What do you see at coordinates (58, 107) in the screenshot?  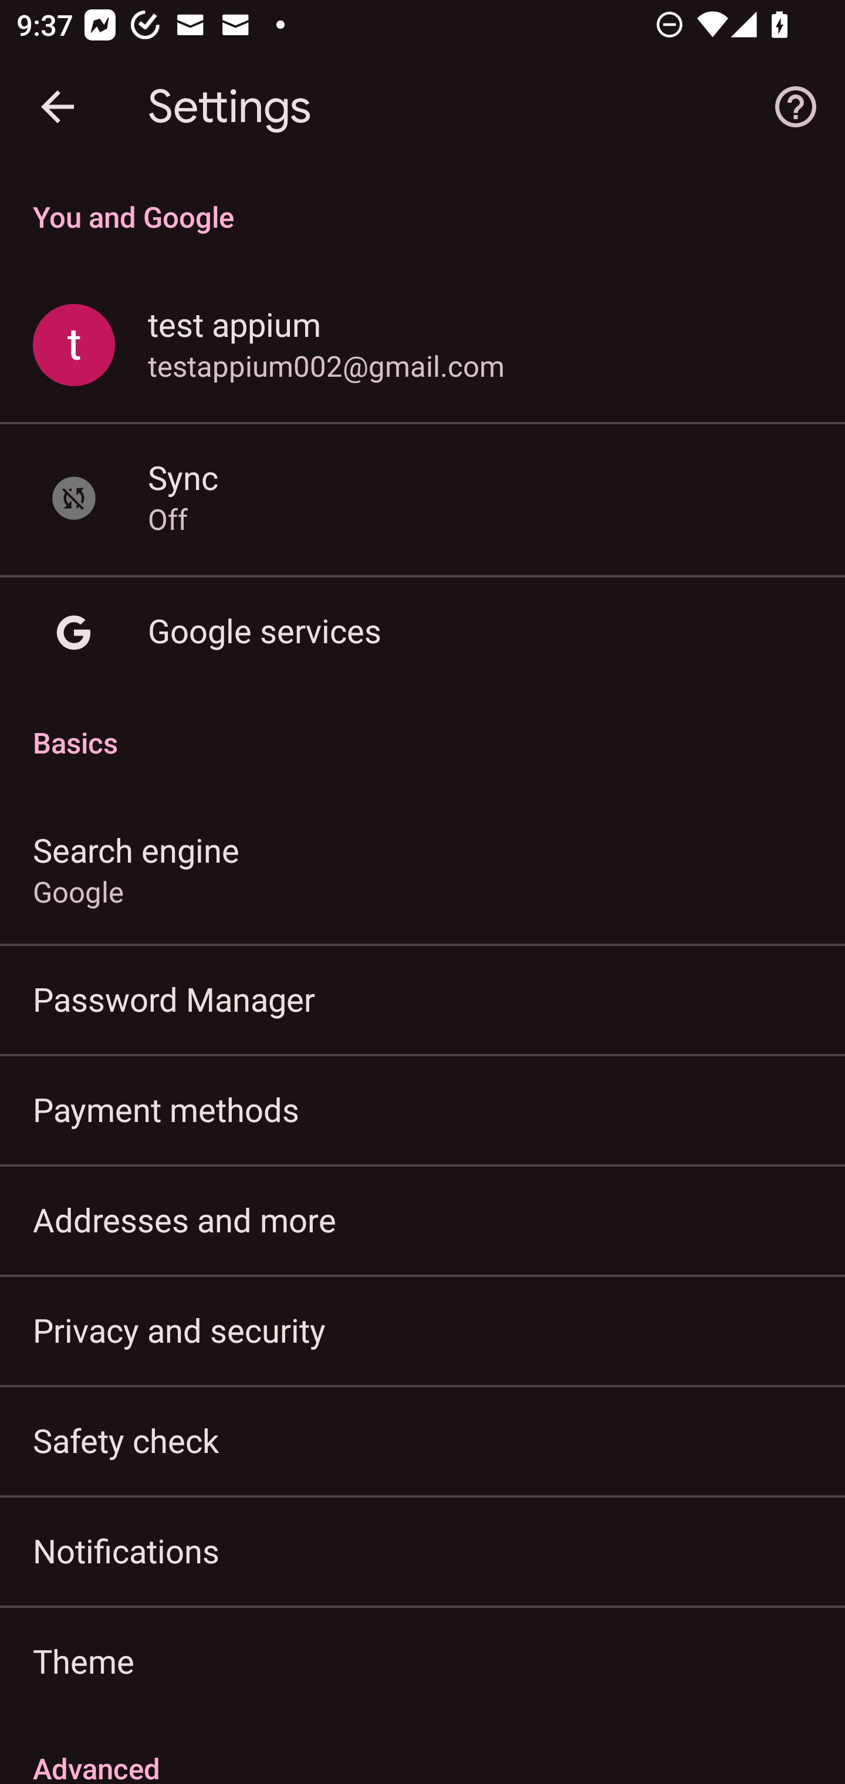 I see `Navigate up` at bounding box center [58, 107].